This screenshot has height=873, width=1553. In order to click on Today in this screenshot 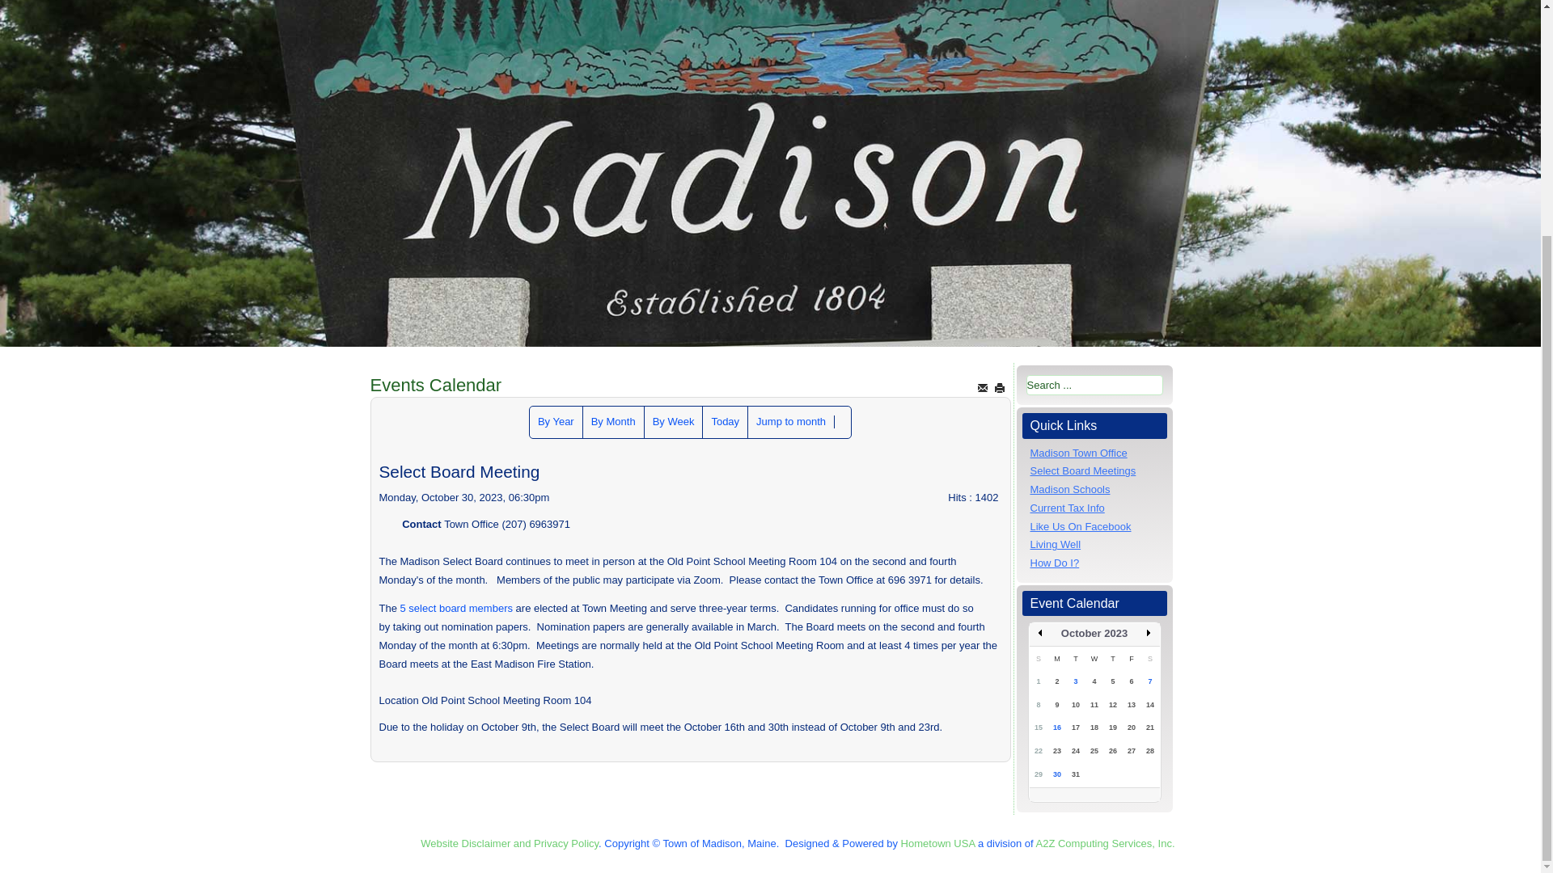, I will do `click(725, 422)`.